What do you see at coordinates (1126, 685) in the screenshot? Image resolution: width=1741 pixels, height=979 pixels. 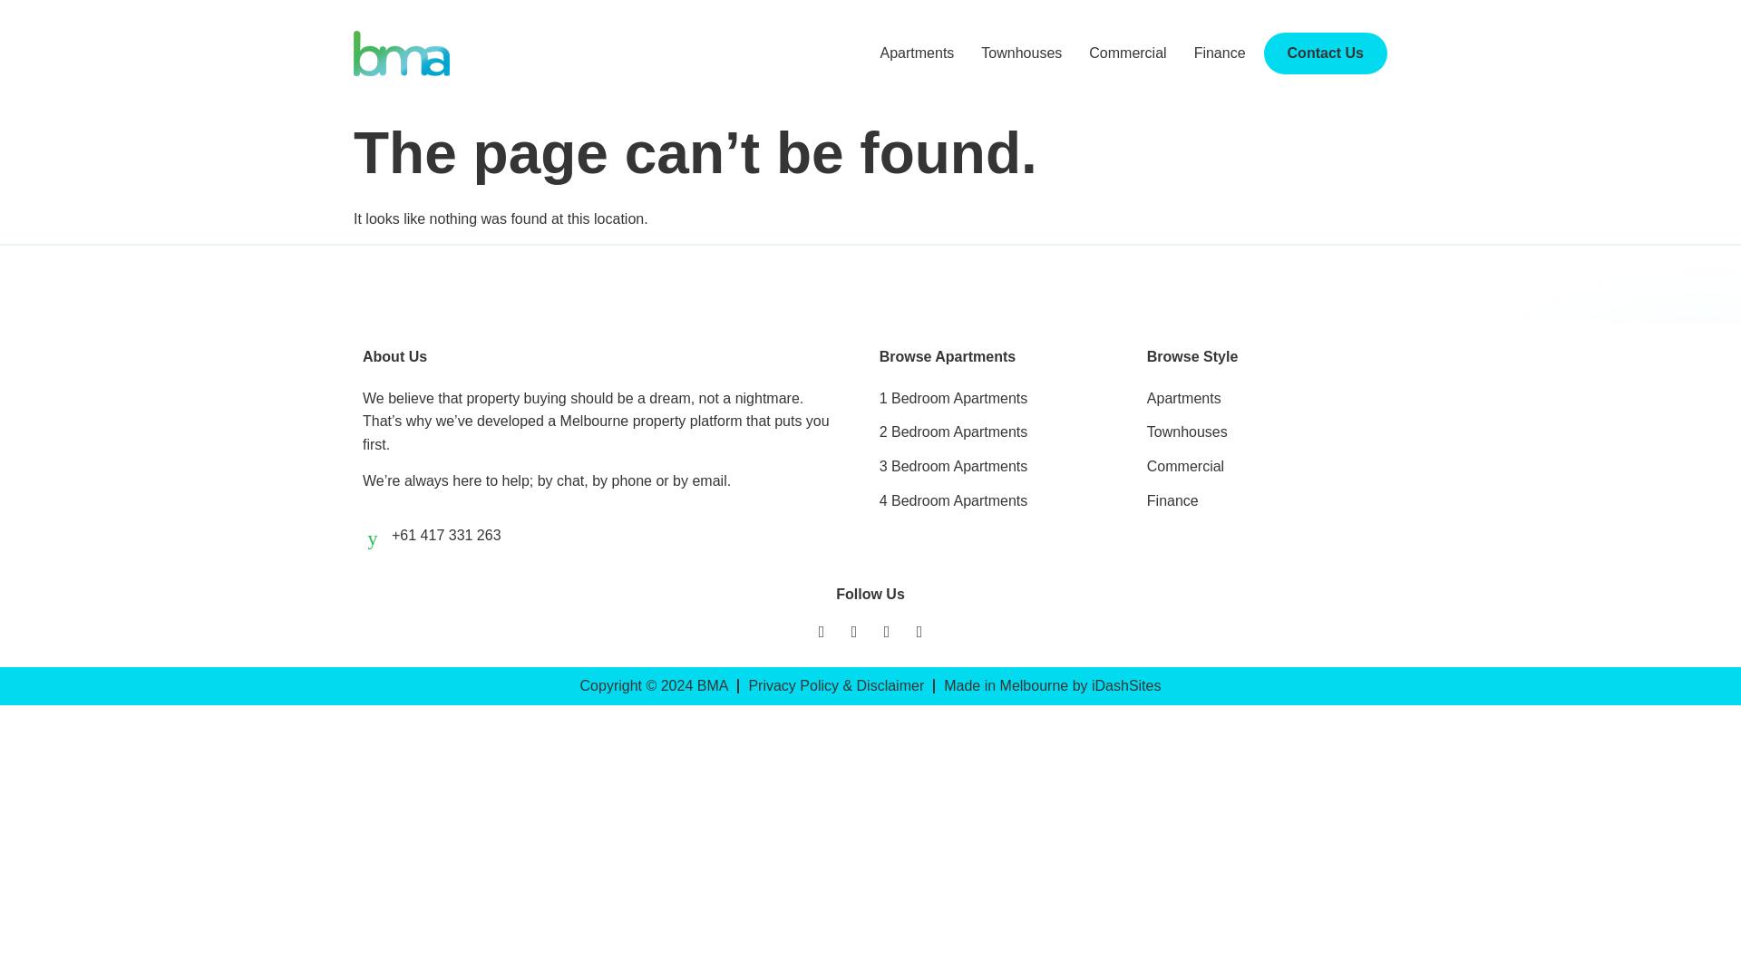 I see `iDashSites` at bounding box center [1126, 685].